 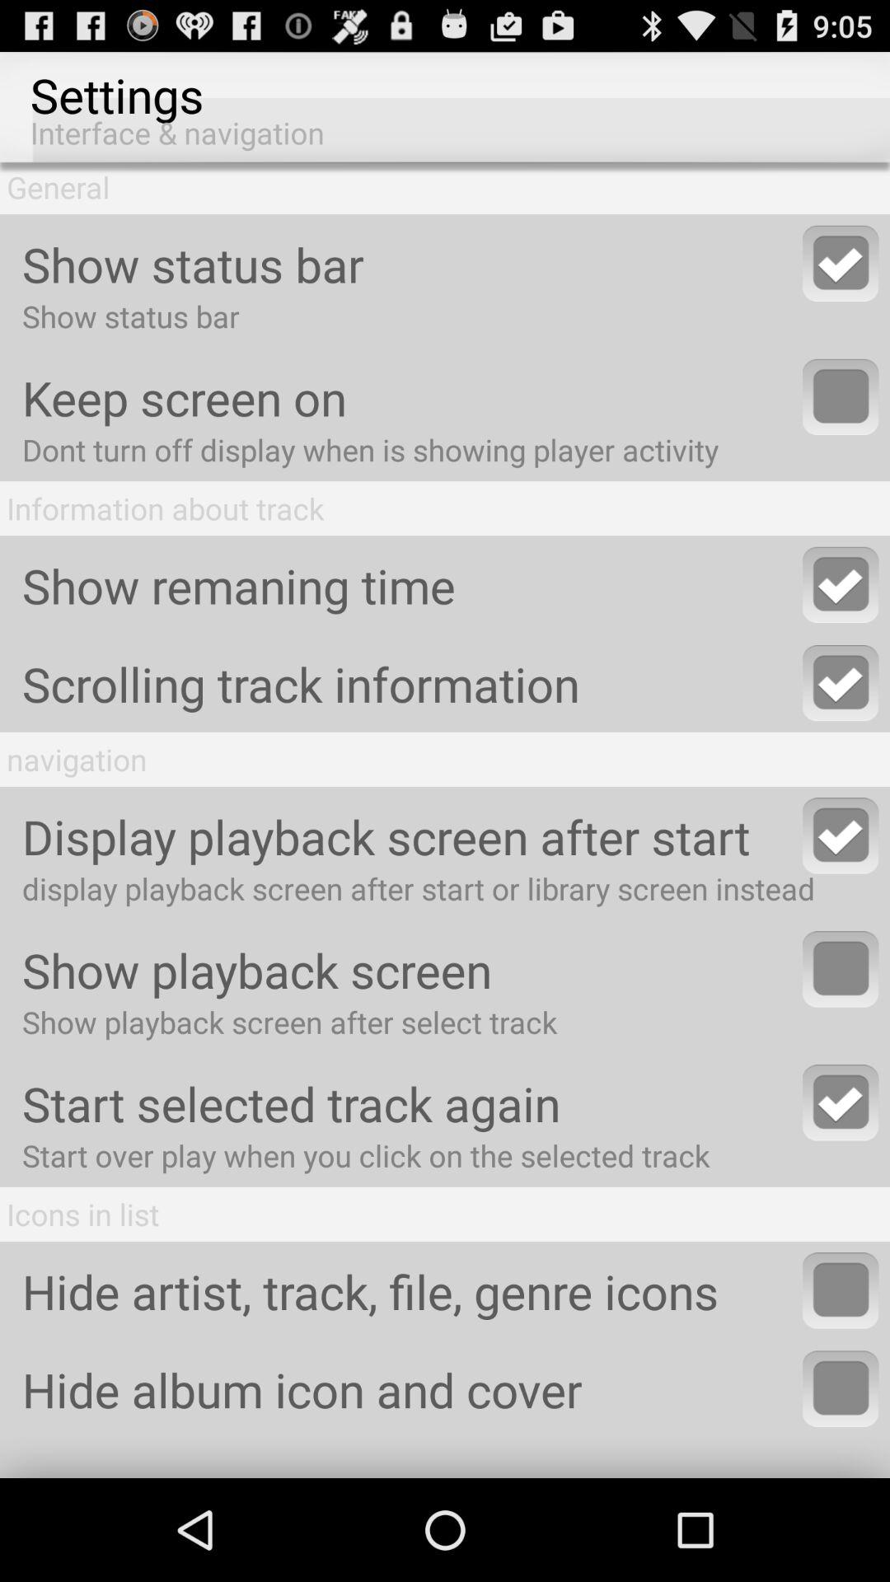 I want to click on toggle show playback screen, so click(x=841, y=969).